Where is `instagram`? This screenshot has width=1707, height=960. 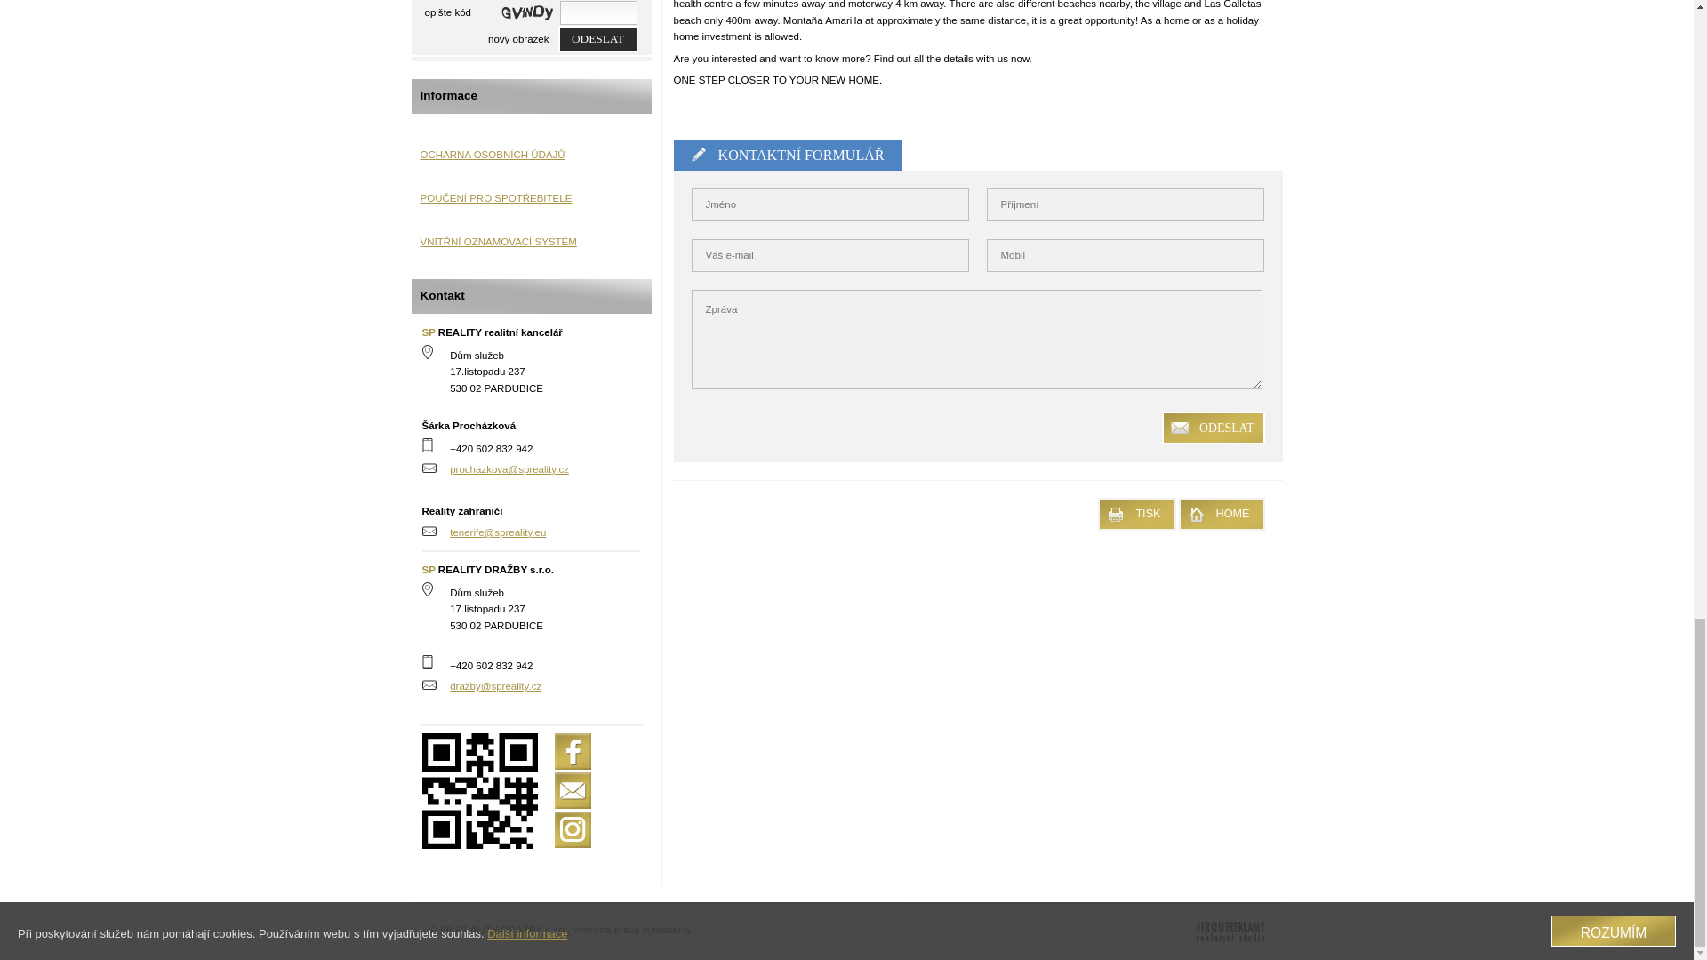
instagram is located at coordinates (573, 828).